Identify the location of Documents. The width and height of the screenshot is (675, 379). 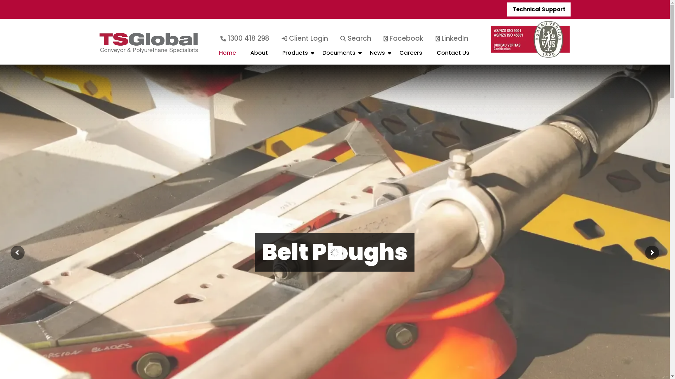
(339, 56).